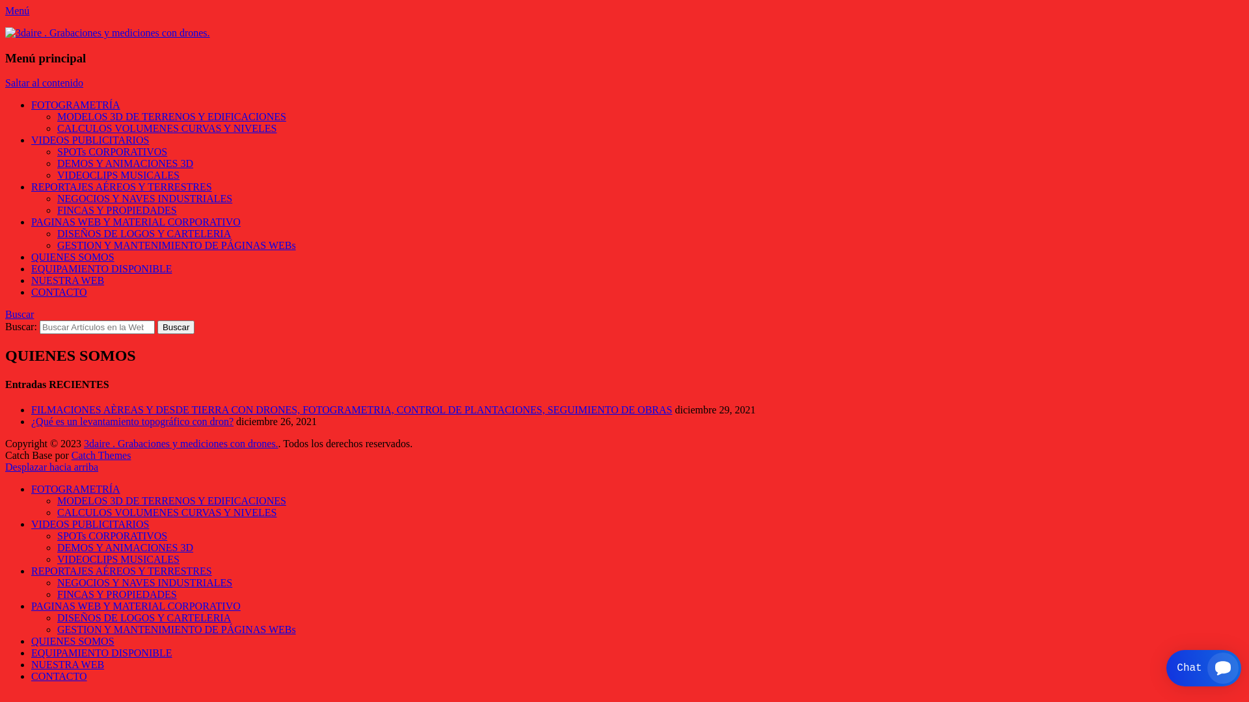  I want to click on QUIENES SOMOS, so click(73, 641).